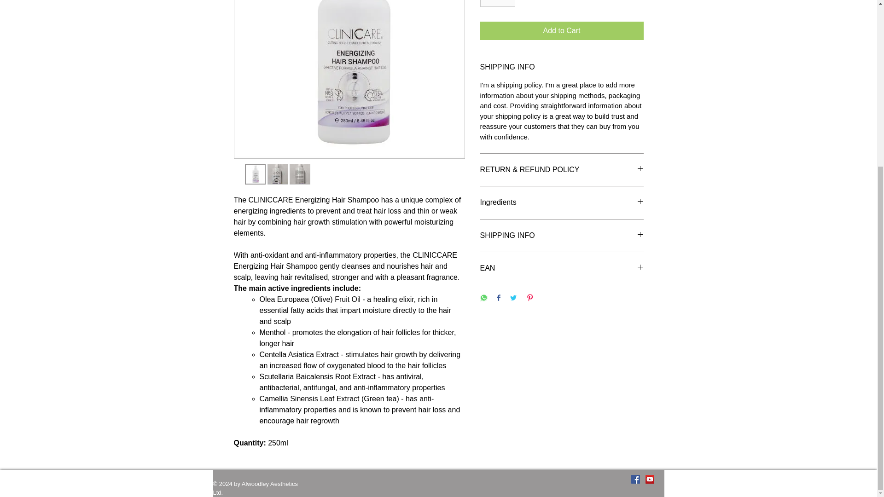  What do you see at coordinates (562, 31) in the screenshot?
I see `Add to Cart` at bounding box center [562, 31].